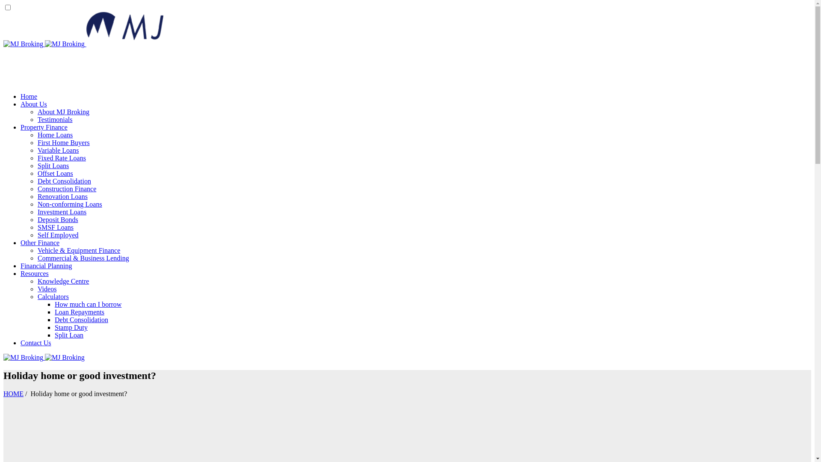 The height and width of the screenshot is (462, 821). What do you see at coordinates (53, 166) in the screenshot?
I see `Split Loans` at bounding box center [53, 166].